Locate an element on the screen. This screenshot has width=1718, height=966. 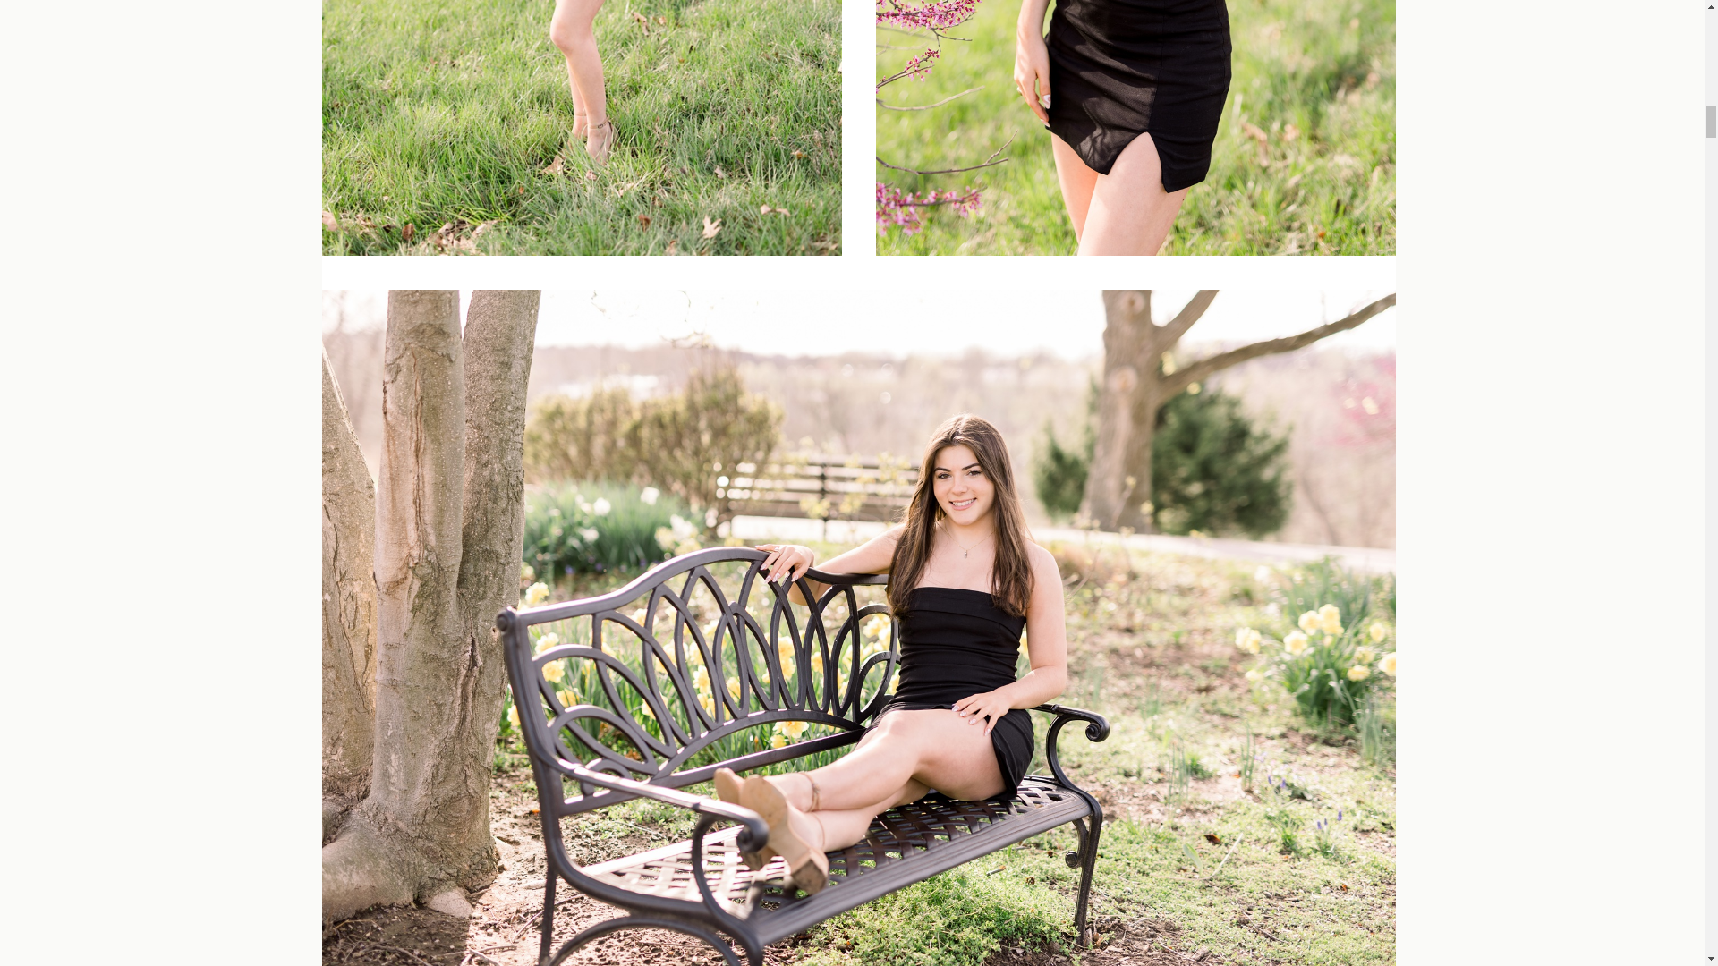
Nashville Senior Photography is located at coordinates (1135, 128).